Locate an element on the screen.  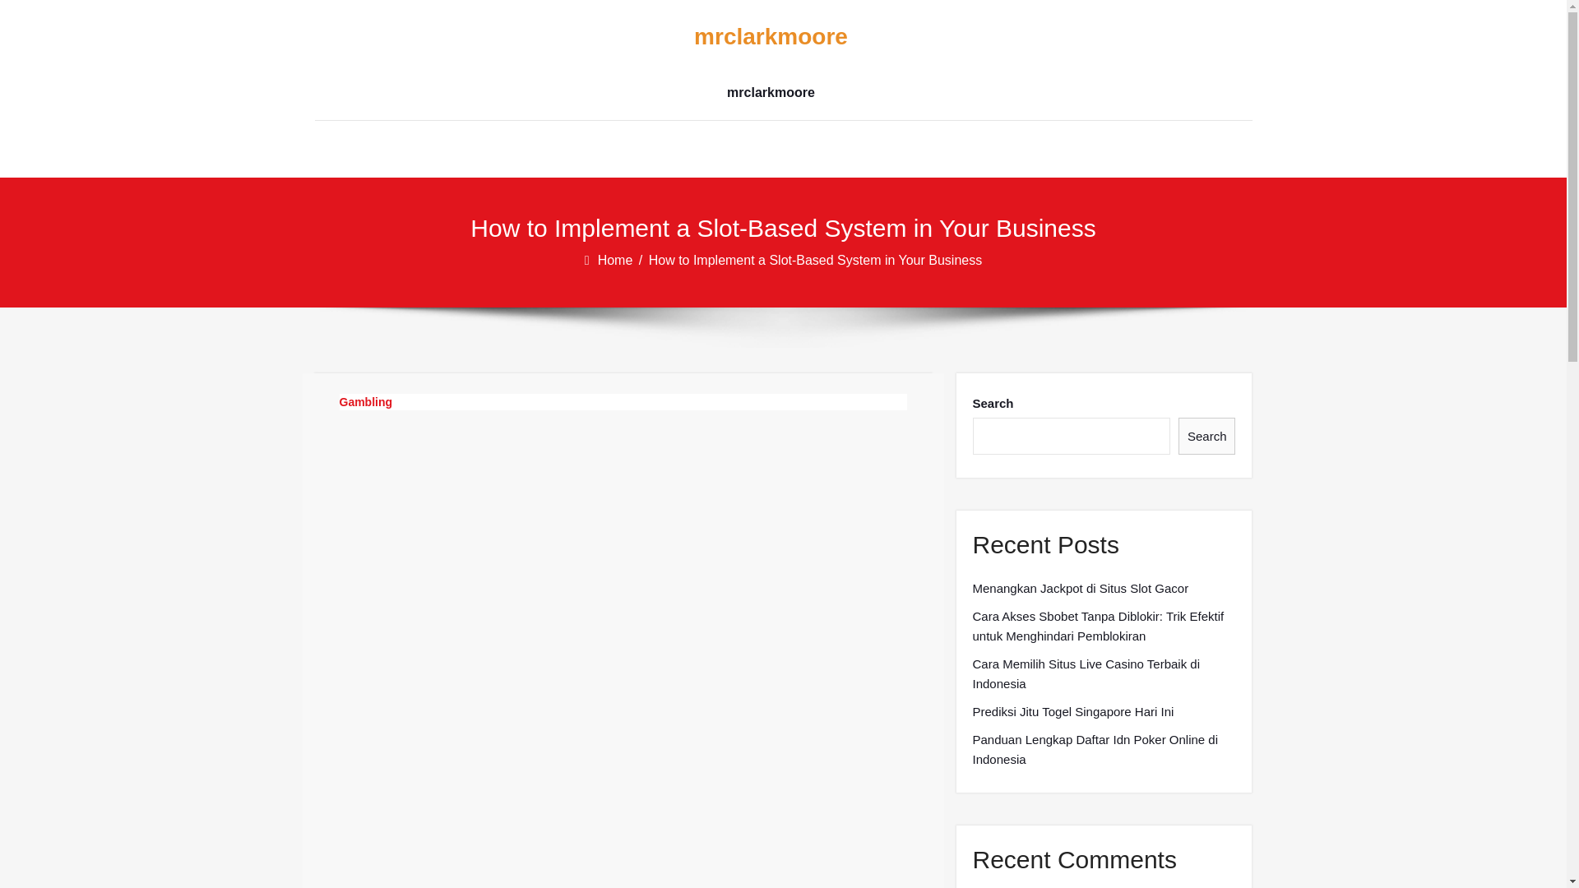
mrclarkmoore is located at coordinates (770, 37).